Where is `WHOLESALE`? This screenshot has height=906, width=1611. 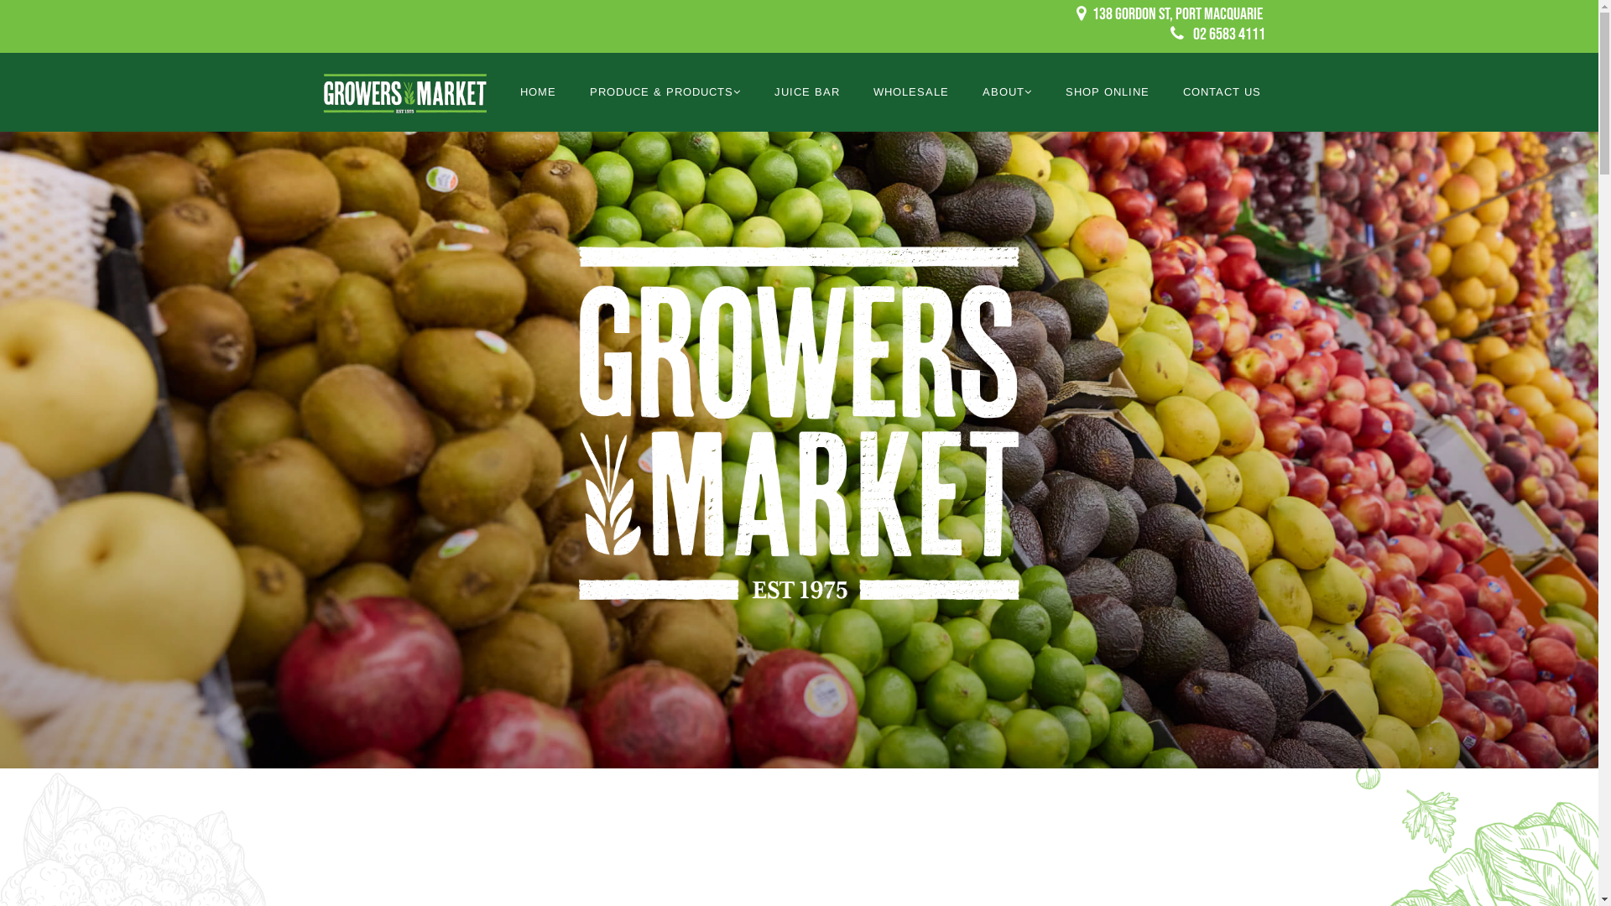 WHOLESALE is located at coordinates (910, 92).